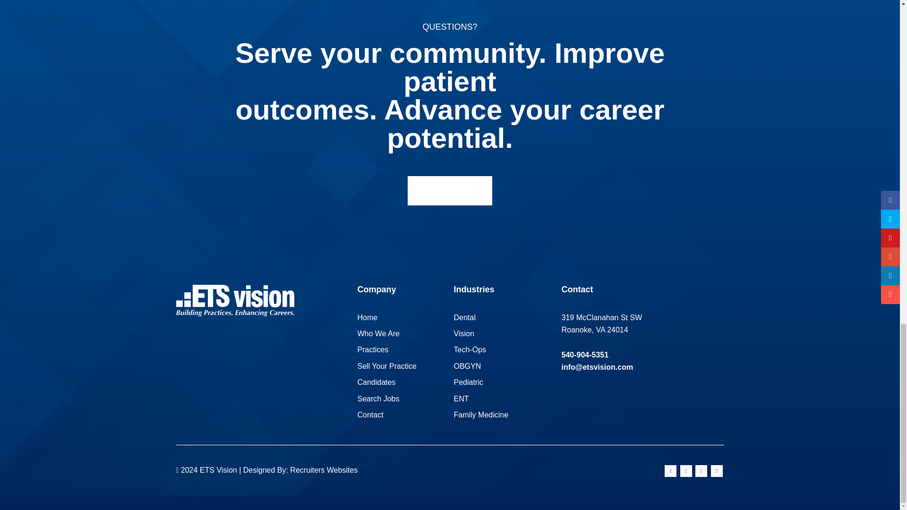 The height and width of the screenshot is (510, 907). Describe the element at coordinates (370, 415) in the screenshot. I see `Contact` at that location.